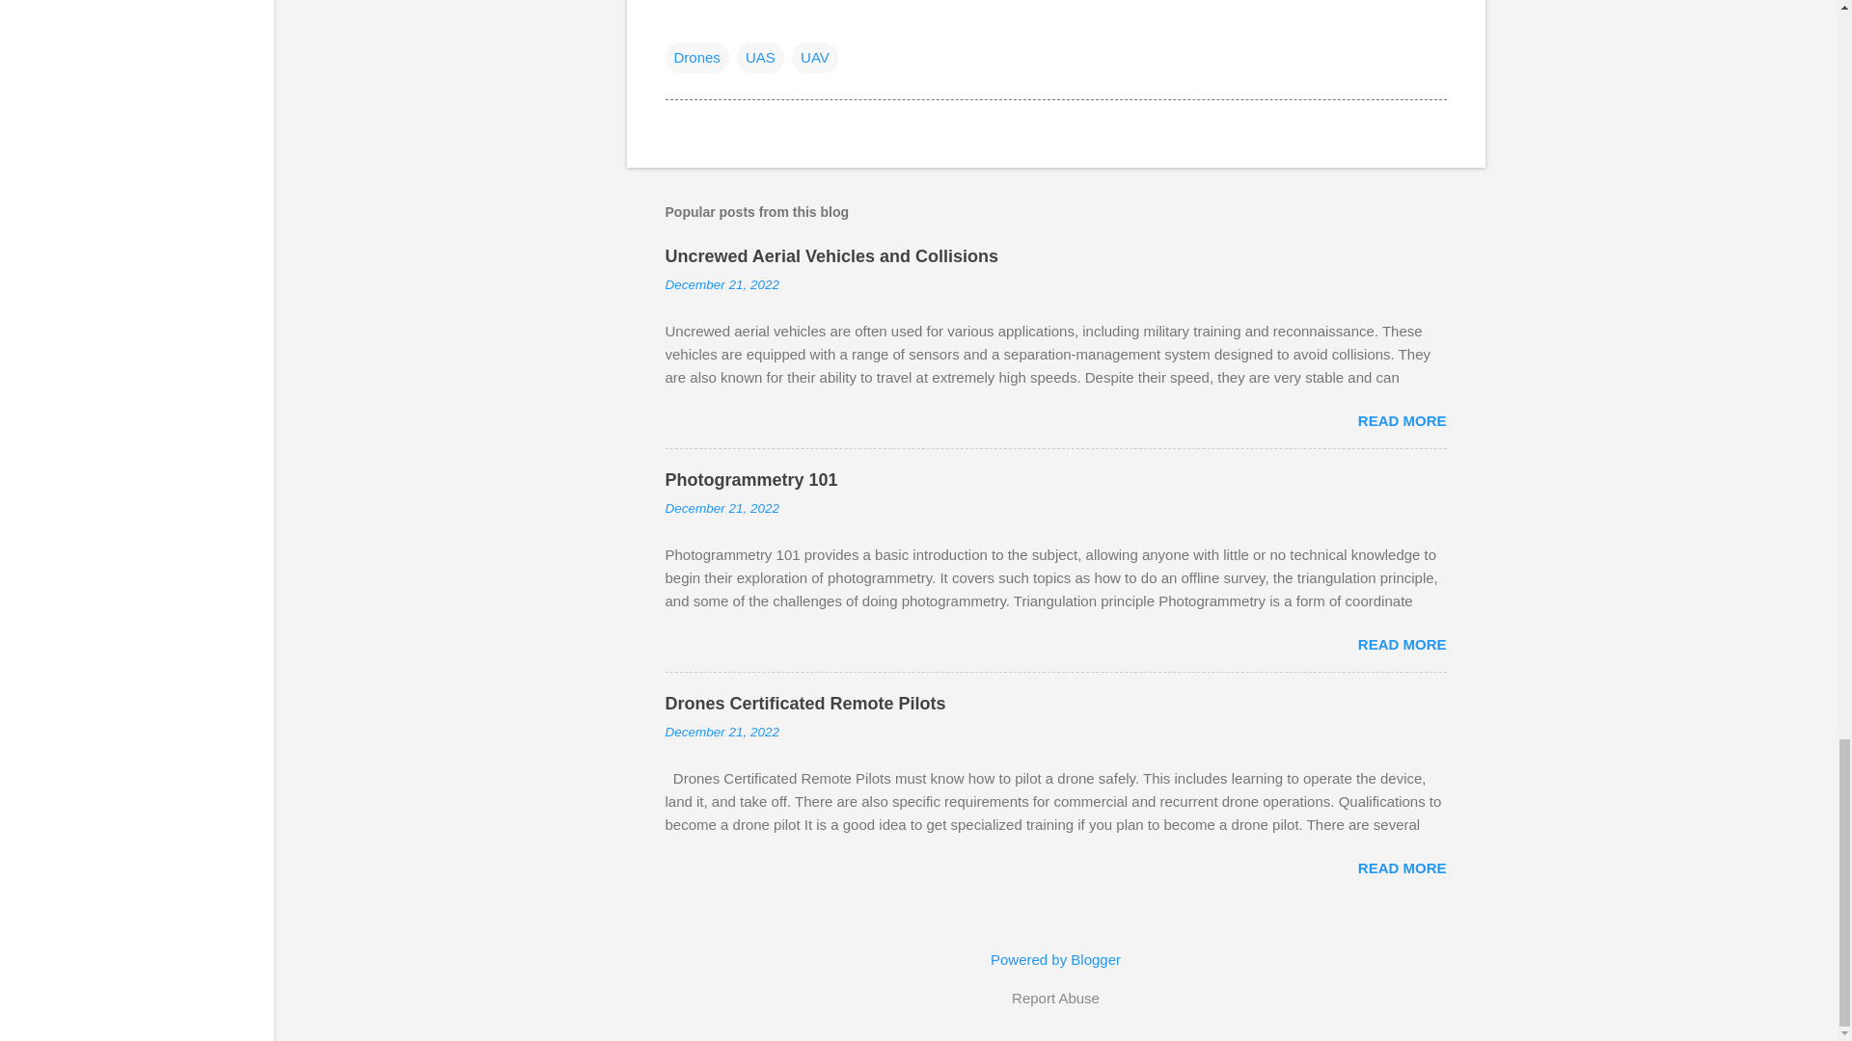 The height and width of the screenshot is (1041, 1852). What do you see at coordinates (831, 256) in the screenshot?
I see `Uncrewed Aerial Vehicles and Collisions` at bounding box center [831, 256].